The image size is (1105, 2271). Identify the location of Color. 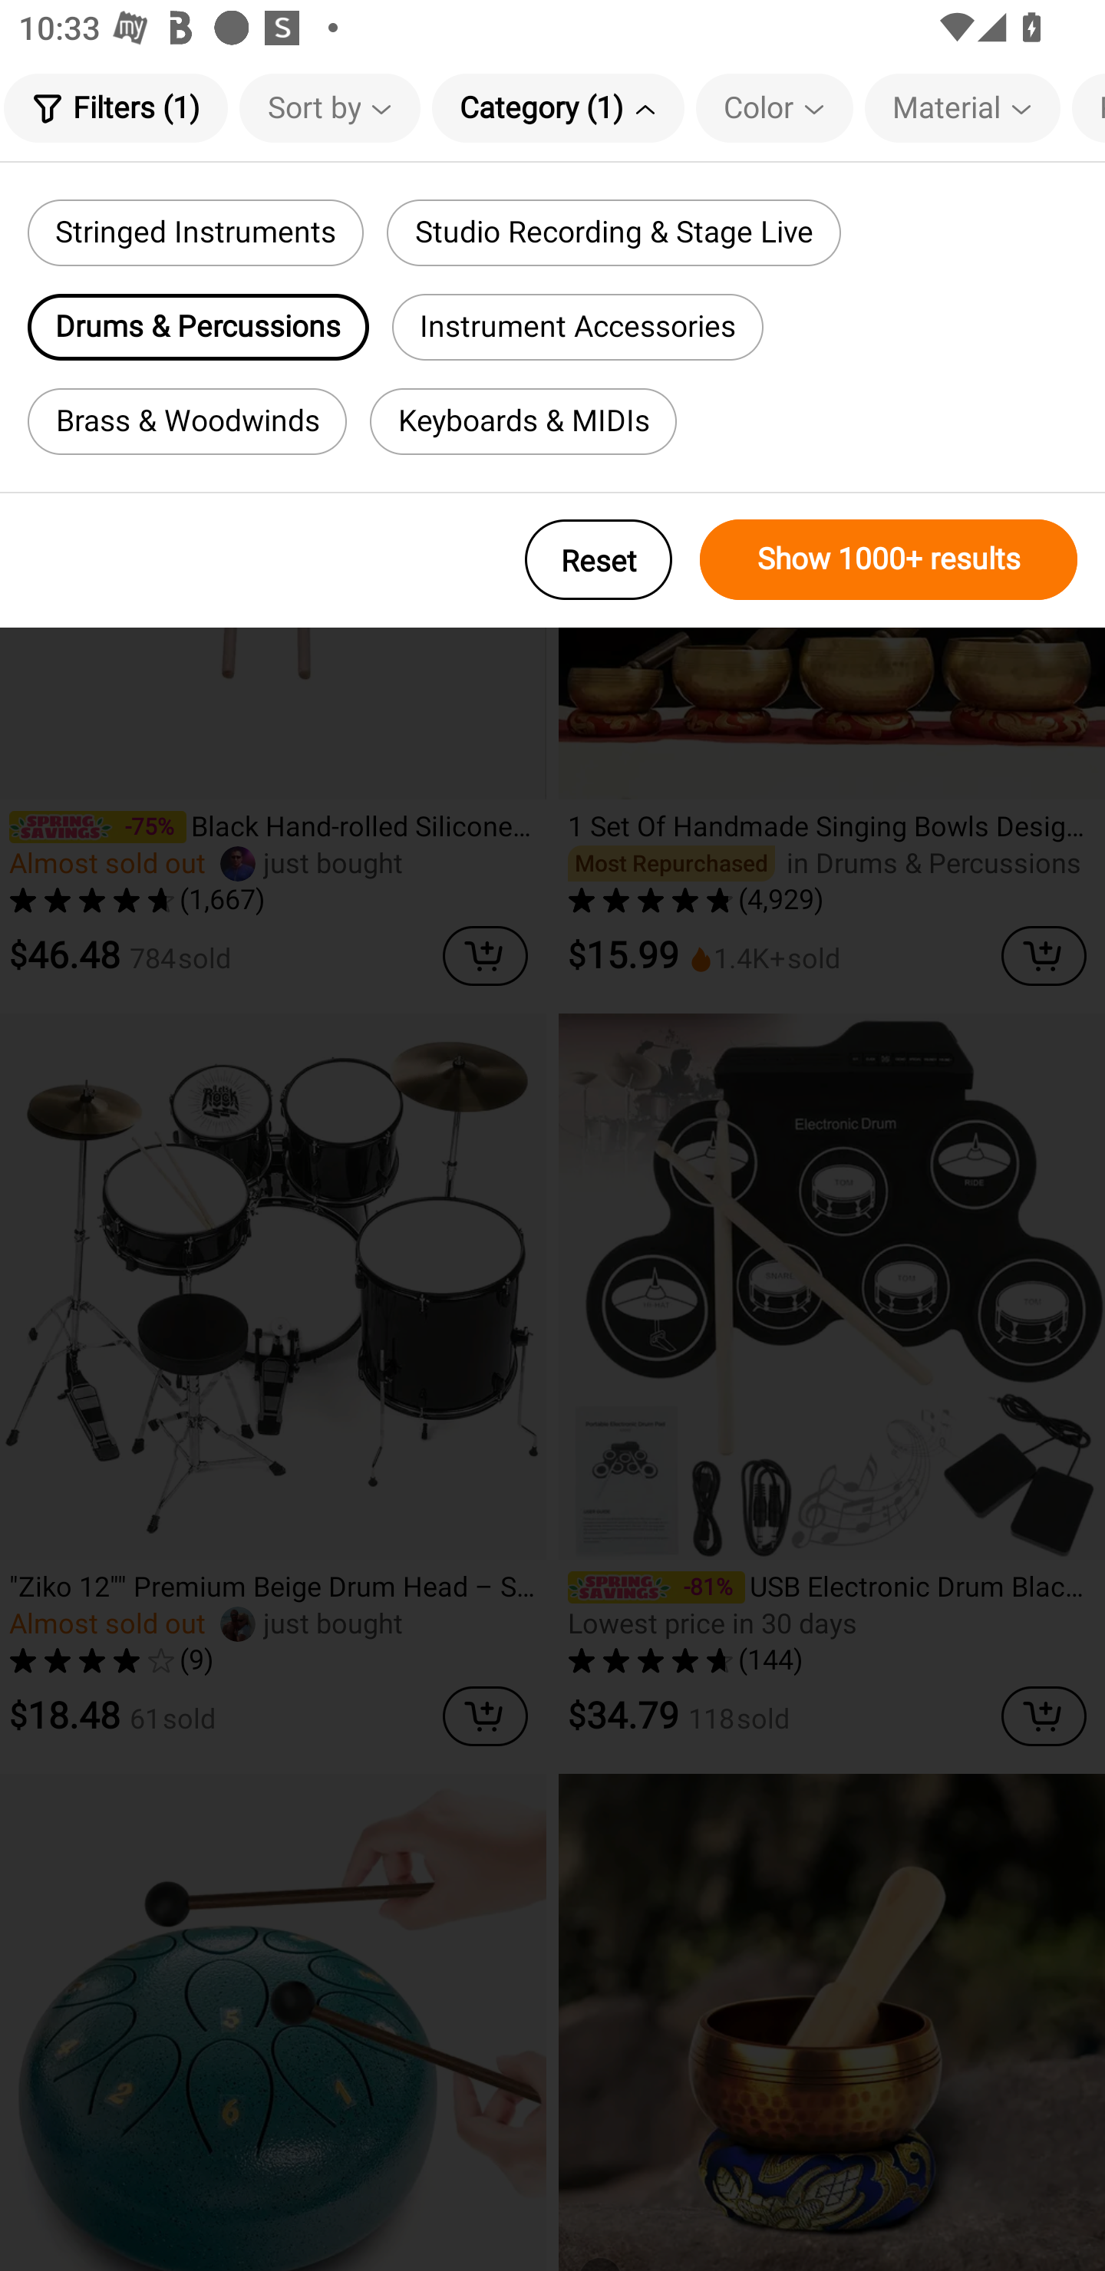
(774, 107).